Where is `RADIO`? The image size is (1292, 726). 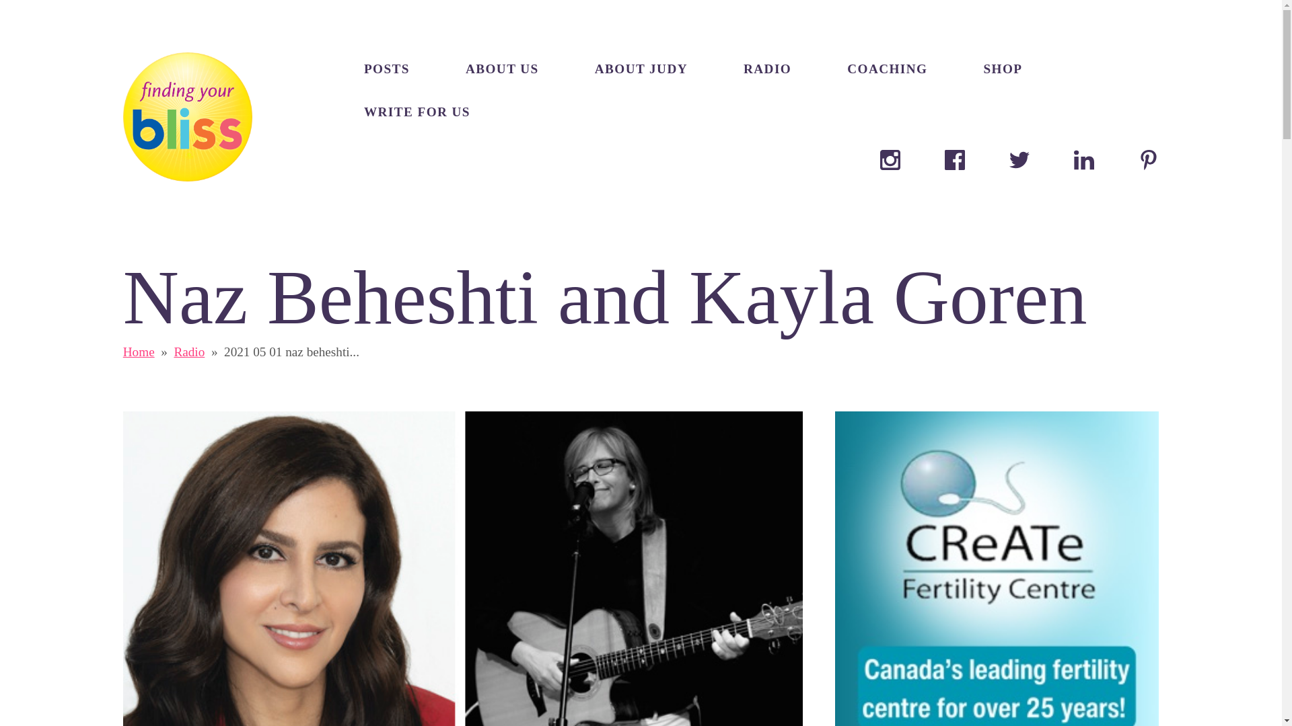 RADIO is located at coordinates (767, 69).